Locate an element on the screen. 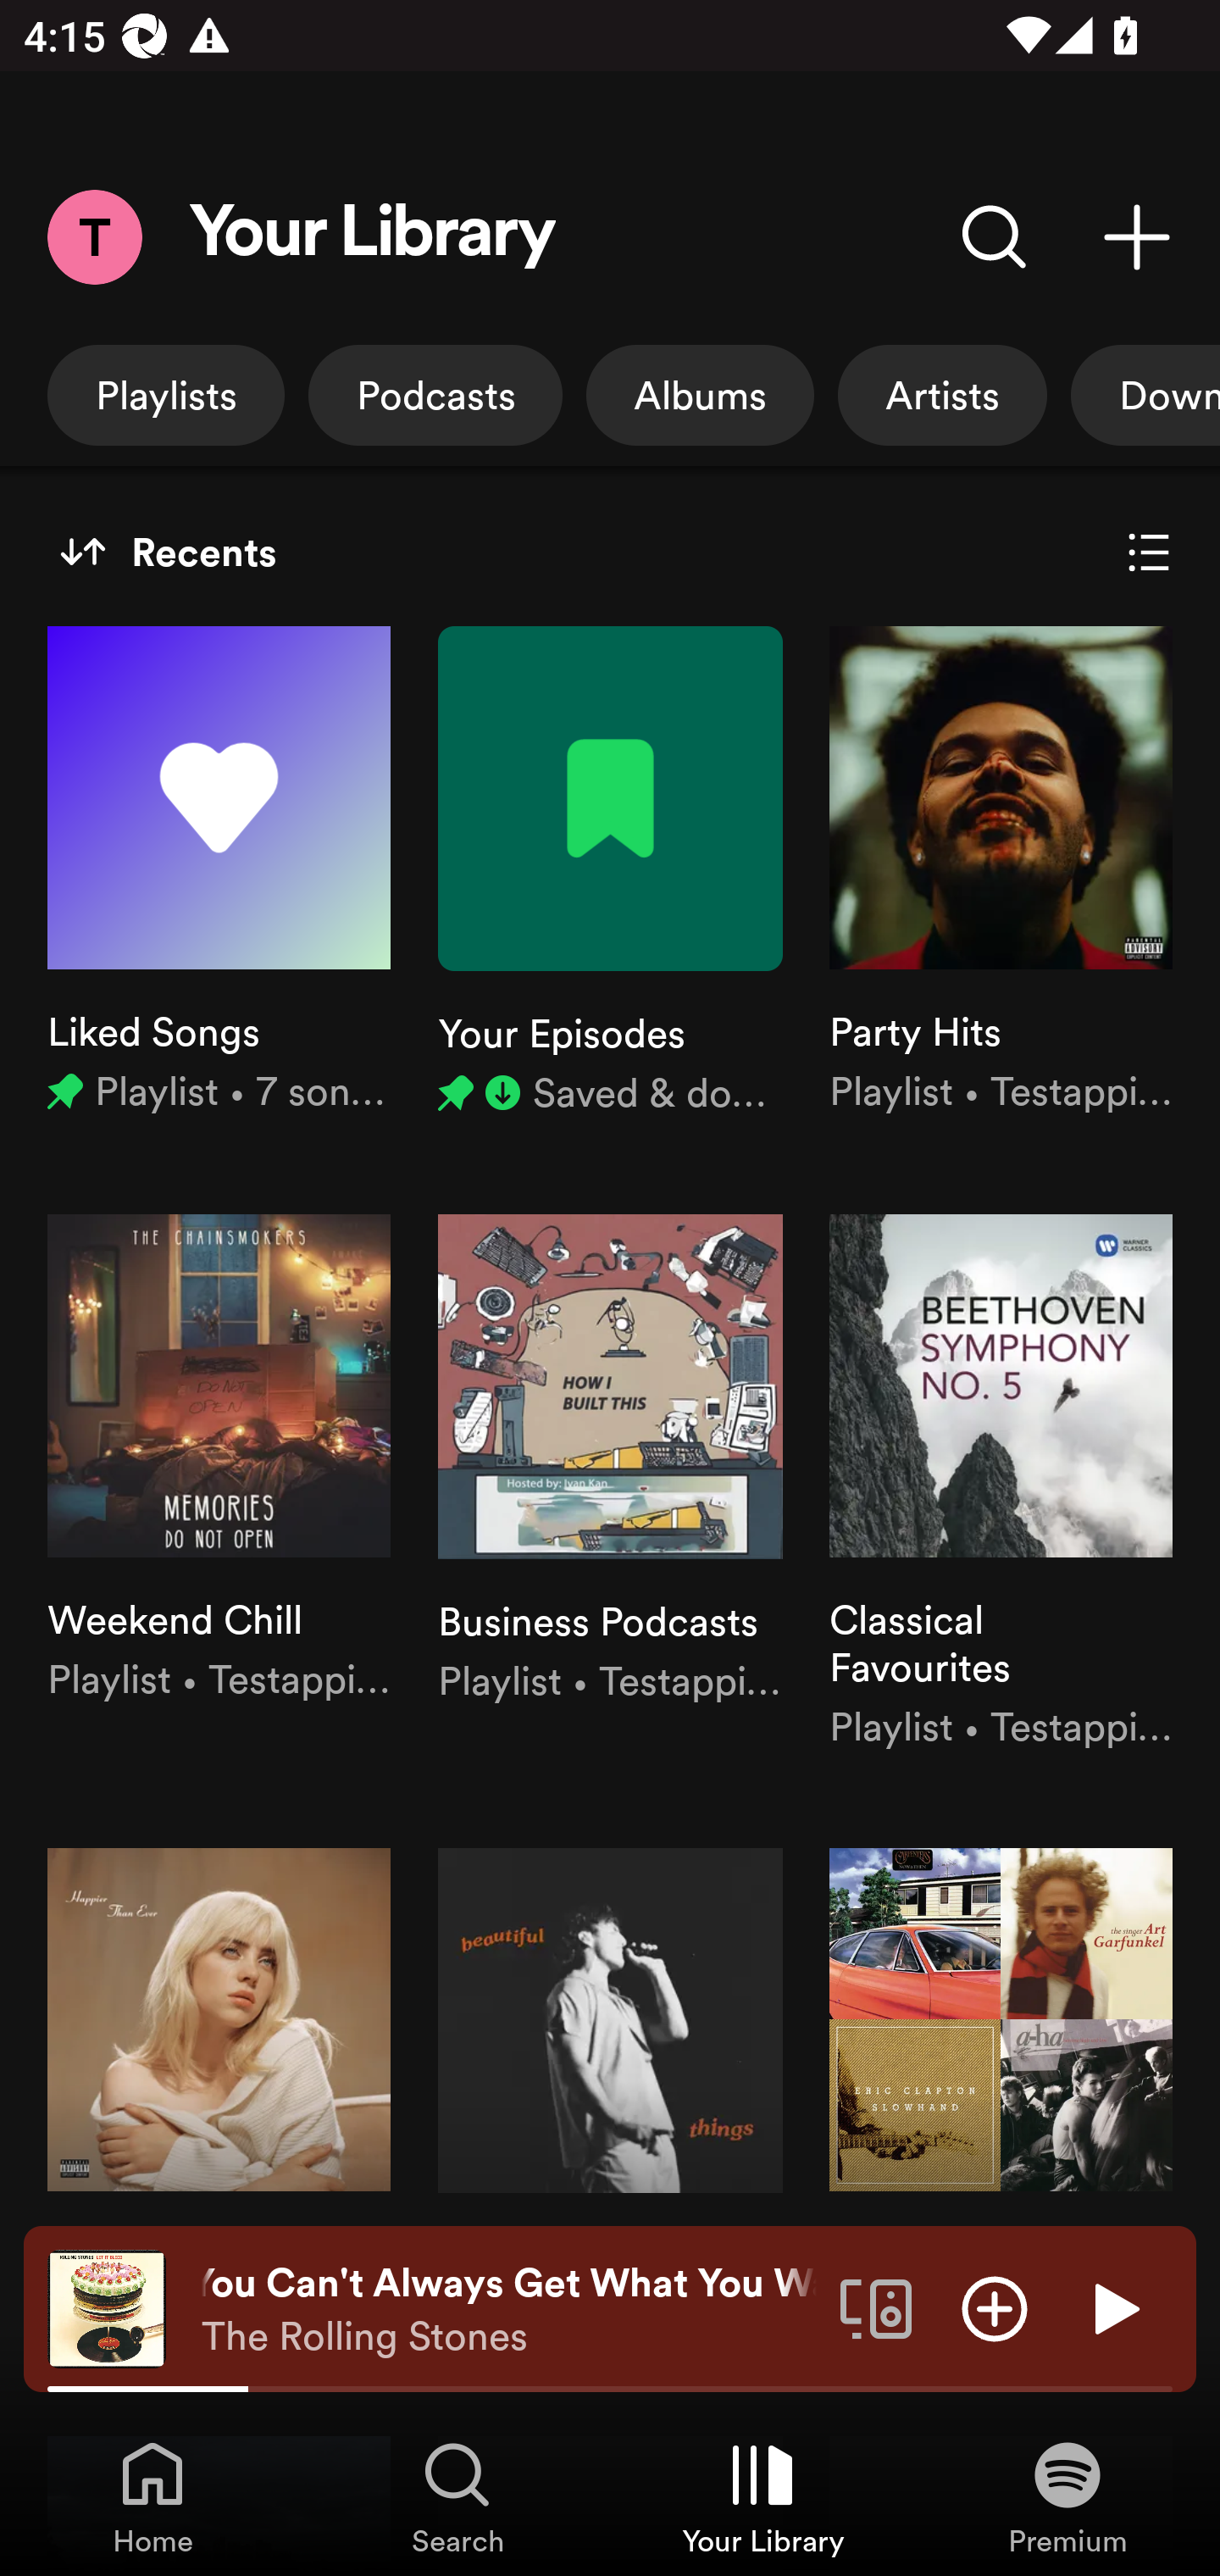 Image resolution: width=1220 pixels, height=2576 pixels. Search Your Library is located at coordinates (995, 236).